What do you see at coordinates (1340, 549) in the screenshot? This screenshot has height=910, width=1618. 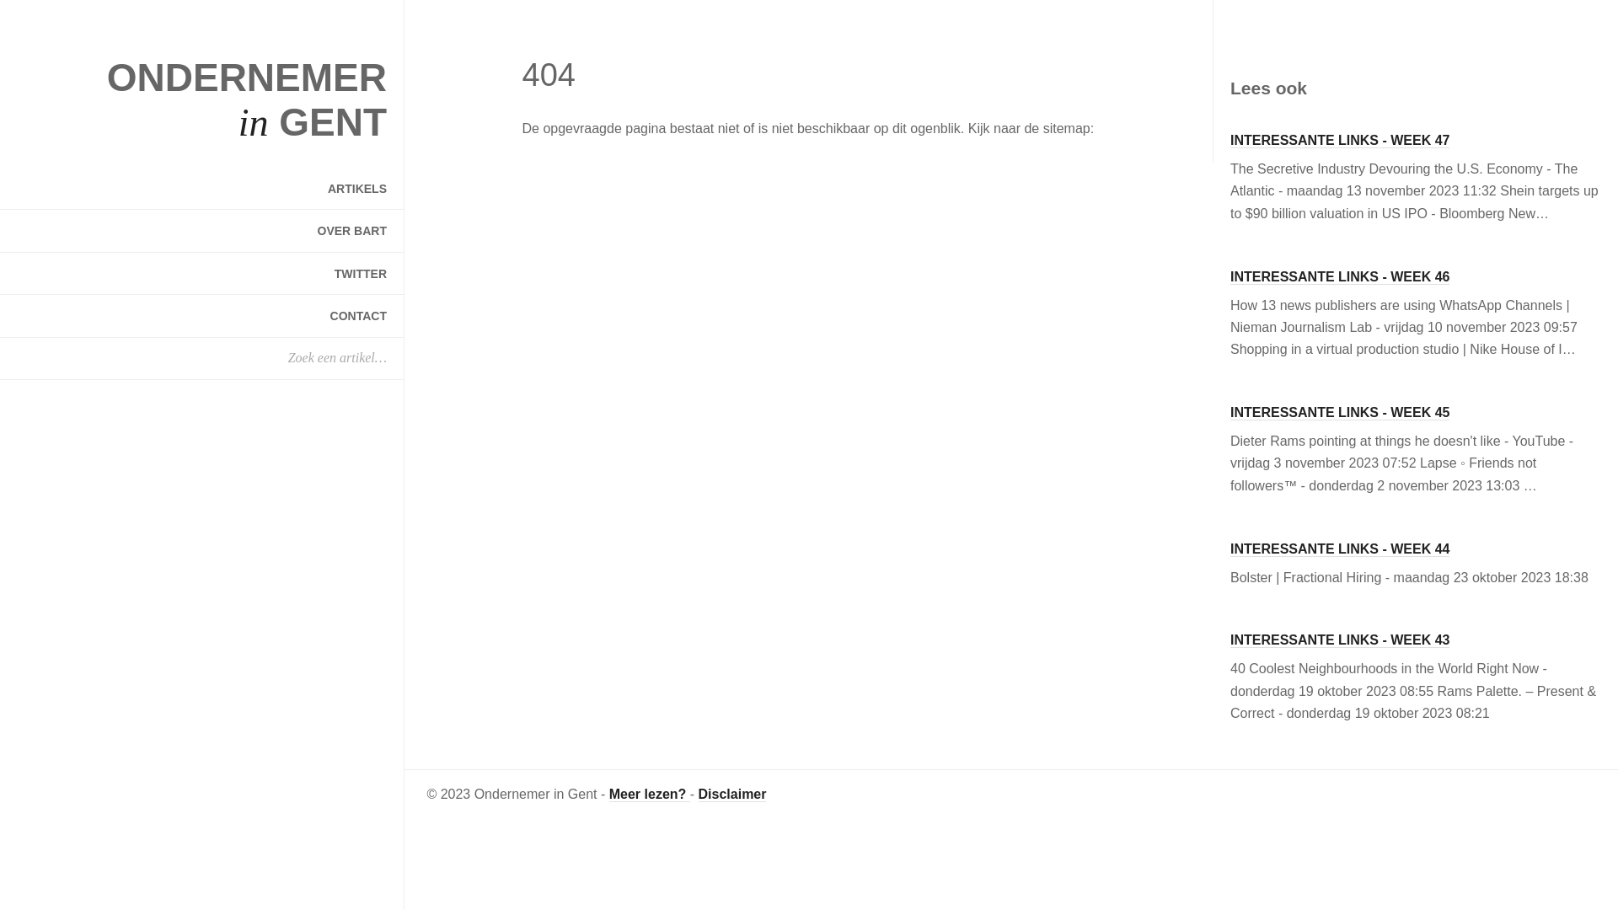 I see `INTERESSANTE LINKS - WEEK 44` at bounding box center [1340, 549].